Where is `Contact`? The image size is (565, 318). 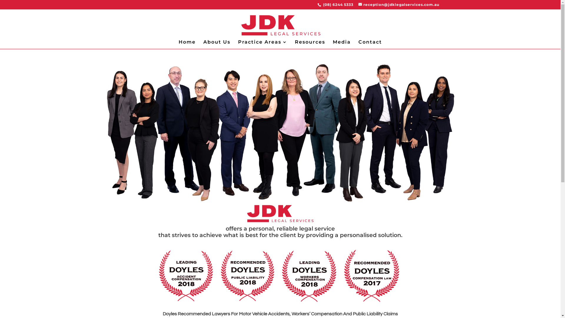 Contact is located at coordinates (370, 44).